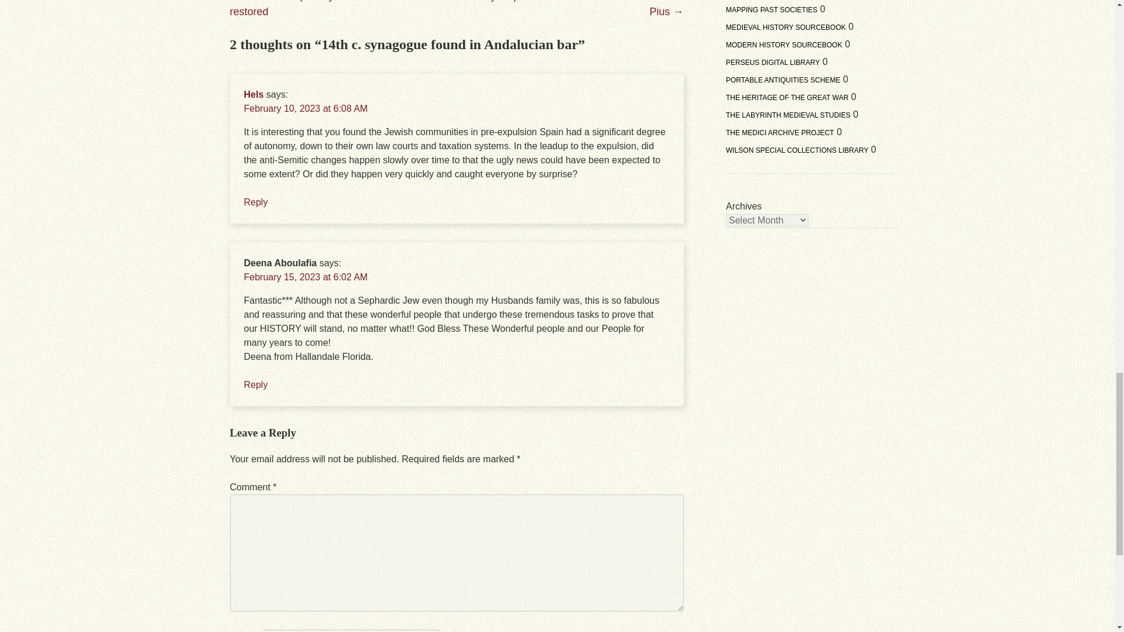 This screenshot has height=632, width=1124. I want to click on Hels, so click(253, 94).